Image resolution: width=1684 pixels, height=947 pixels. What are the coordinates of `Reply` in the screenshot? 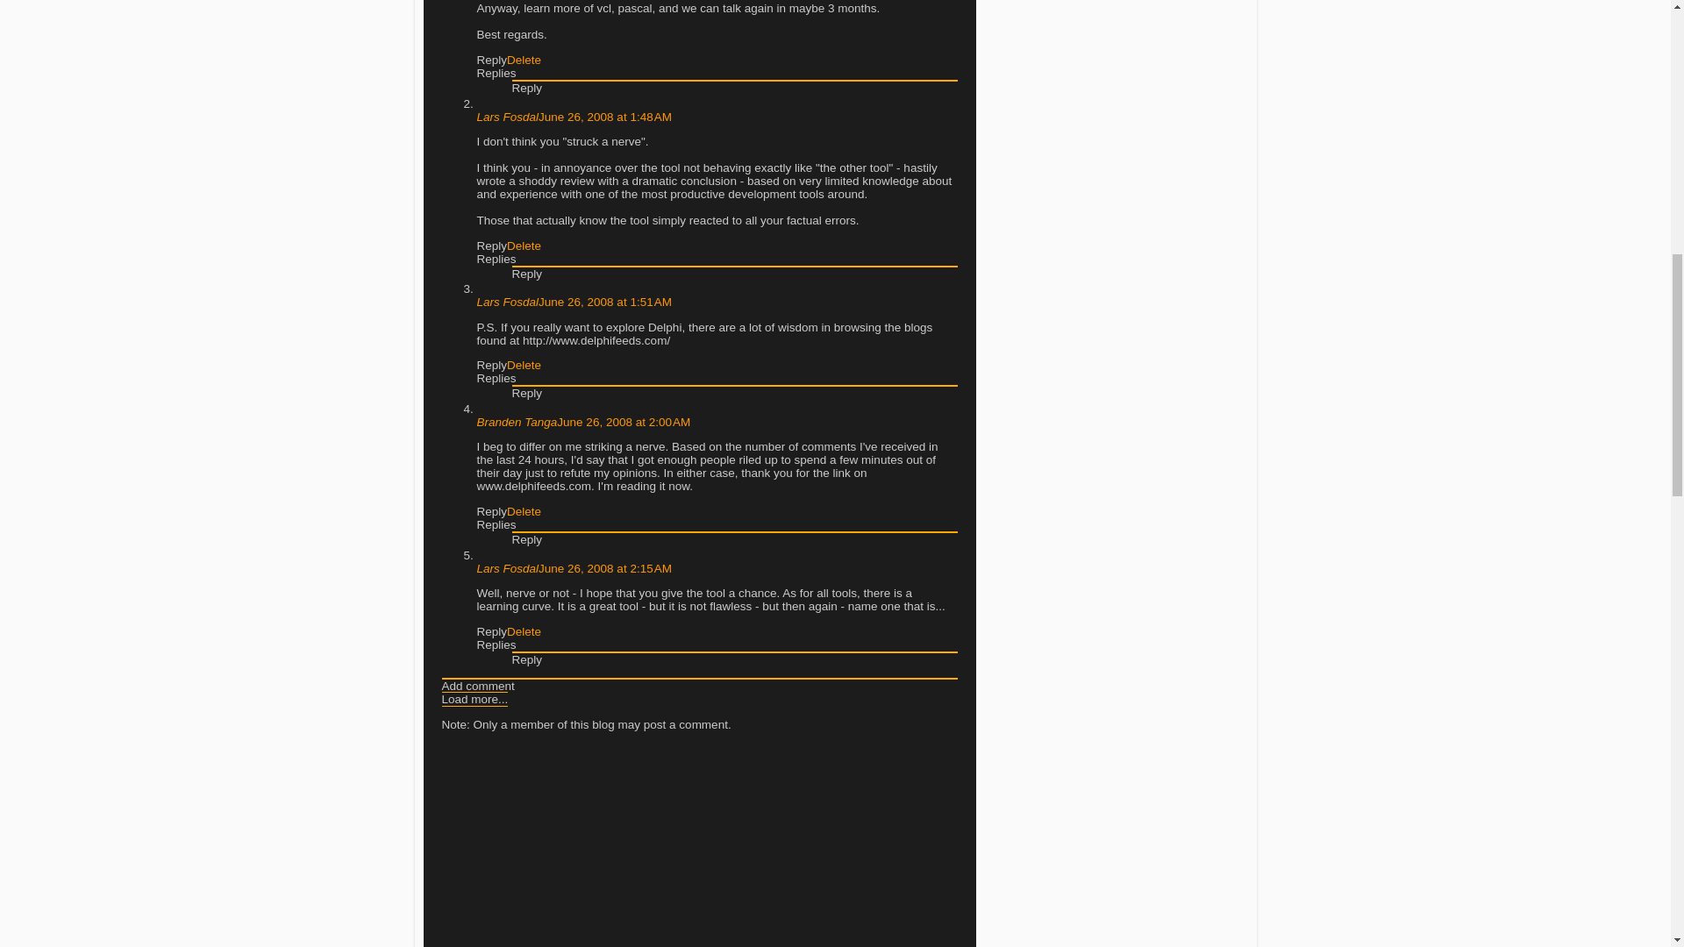 It's located at (492, 246).